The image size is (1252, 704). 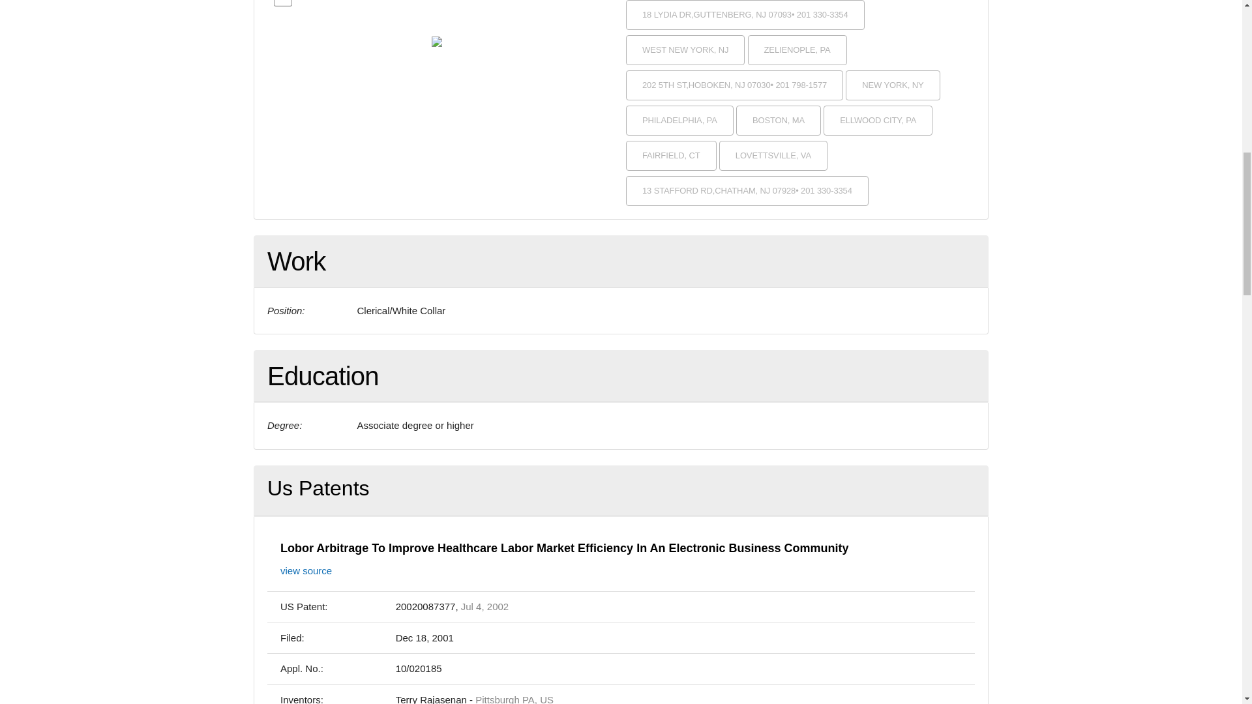 I want to click on Zoom out, so click(x=283, y=3).